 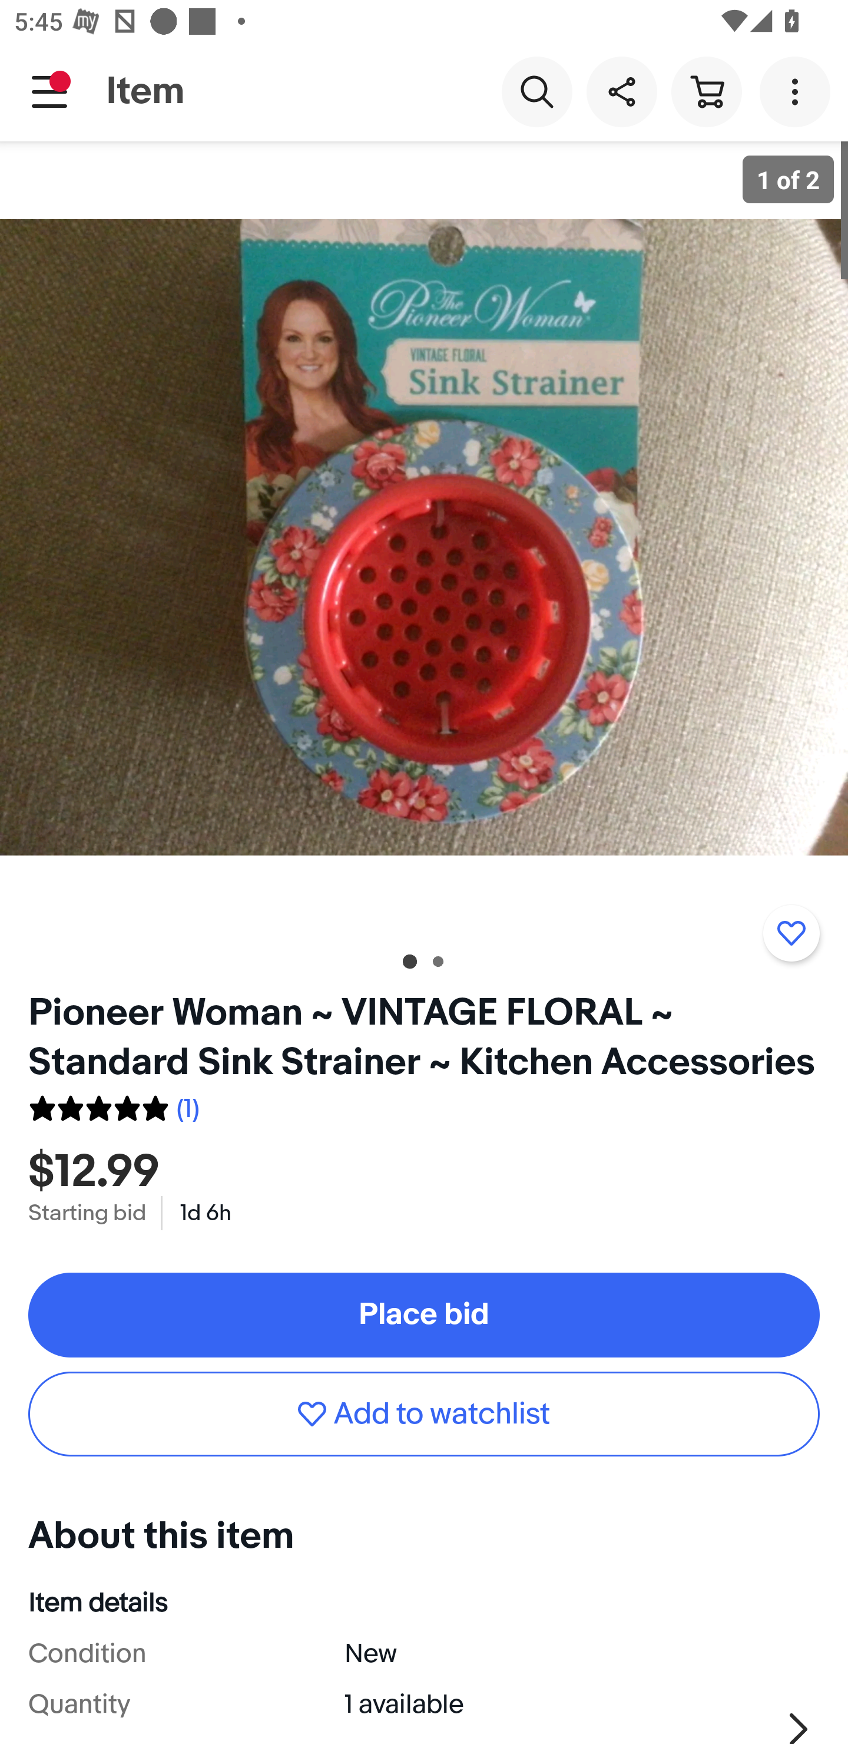 What do you see at coordinates (49, 91) in the screenshot?
I see `Main navigation, notification is pending, open` at bounding box center [49, 91].